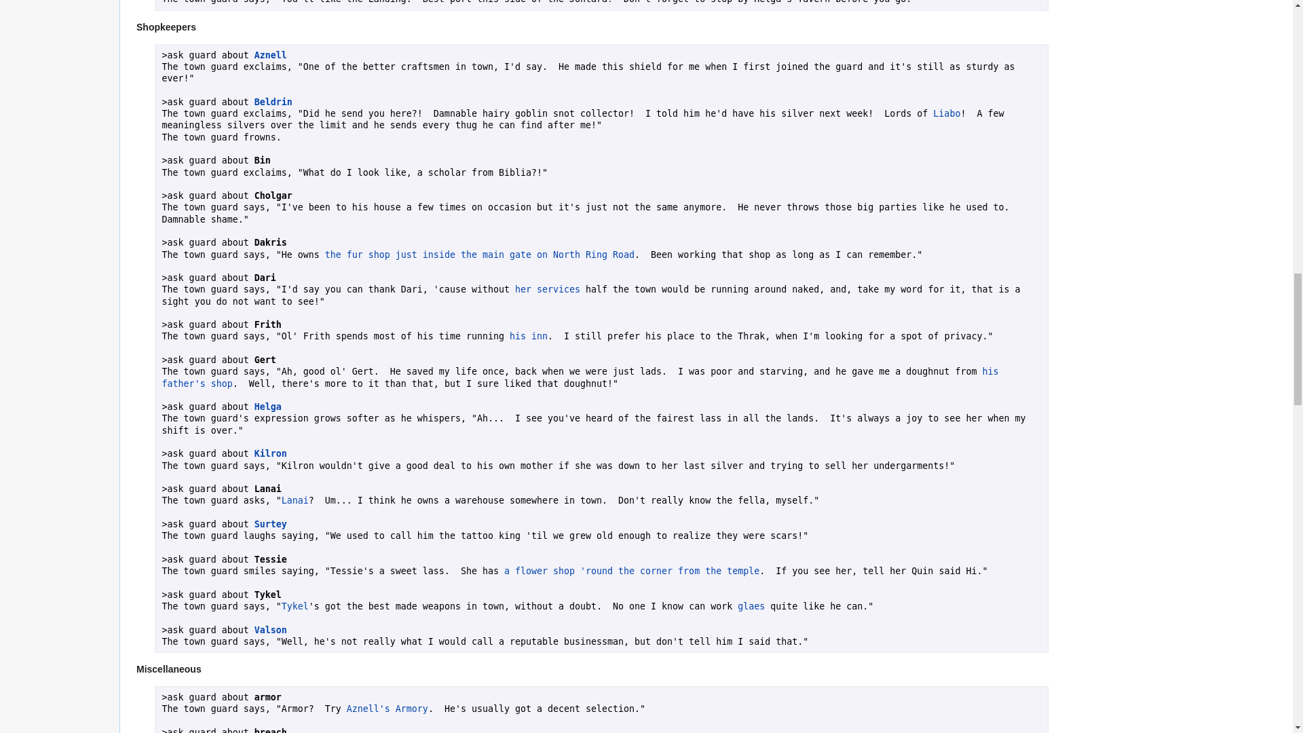  What do you see at coordinates (751, 605) in the screenshot?
I see `glaes` at bounding box center [751, 605].